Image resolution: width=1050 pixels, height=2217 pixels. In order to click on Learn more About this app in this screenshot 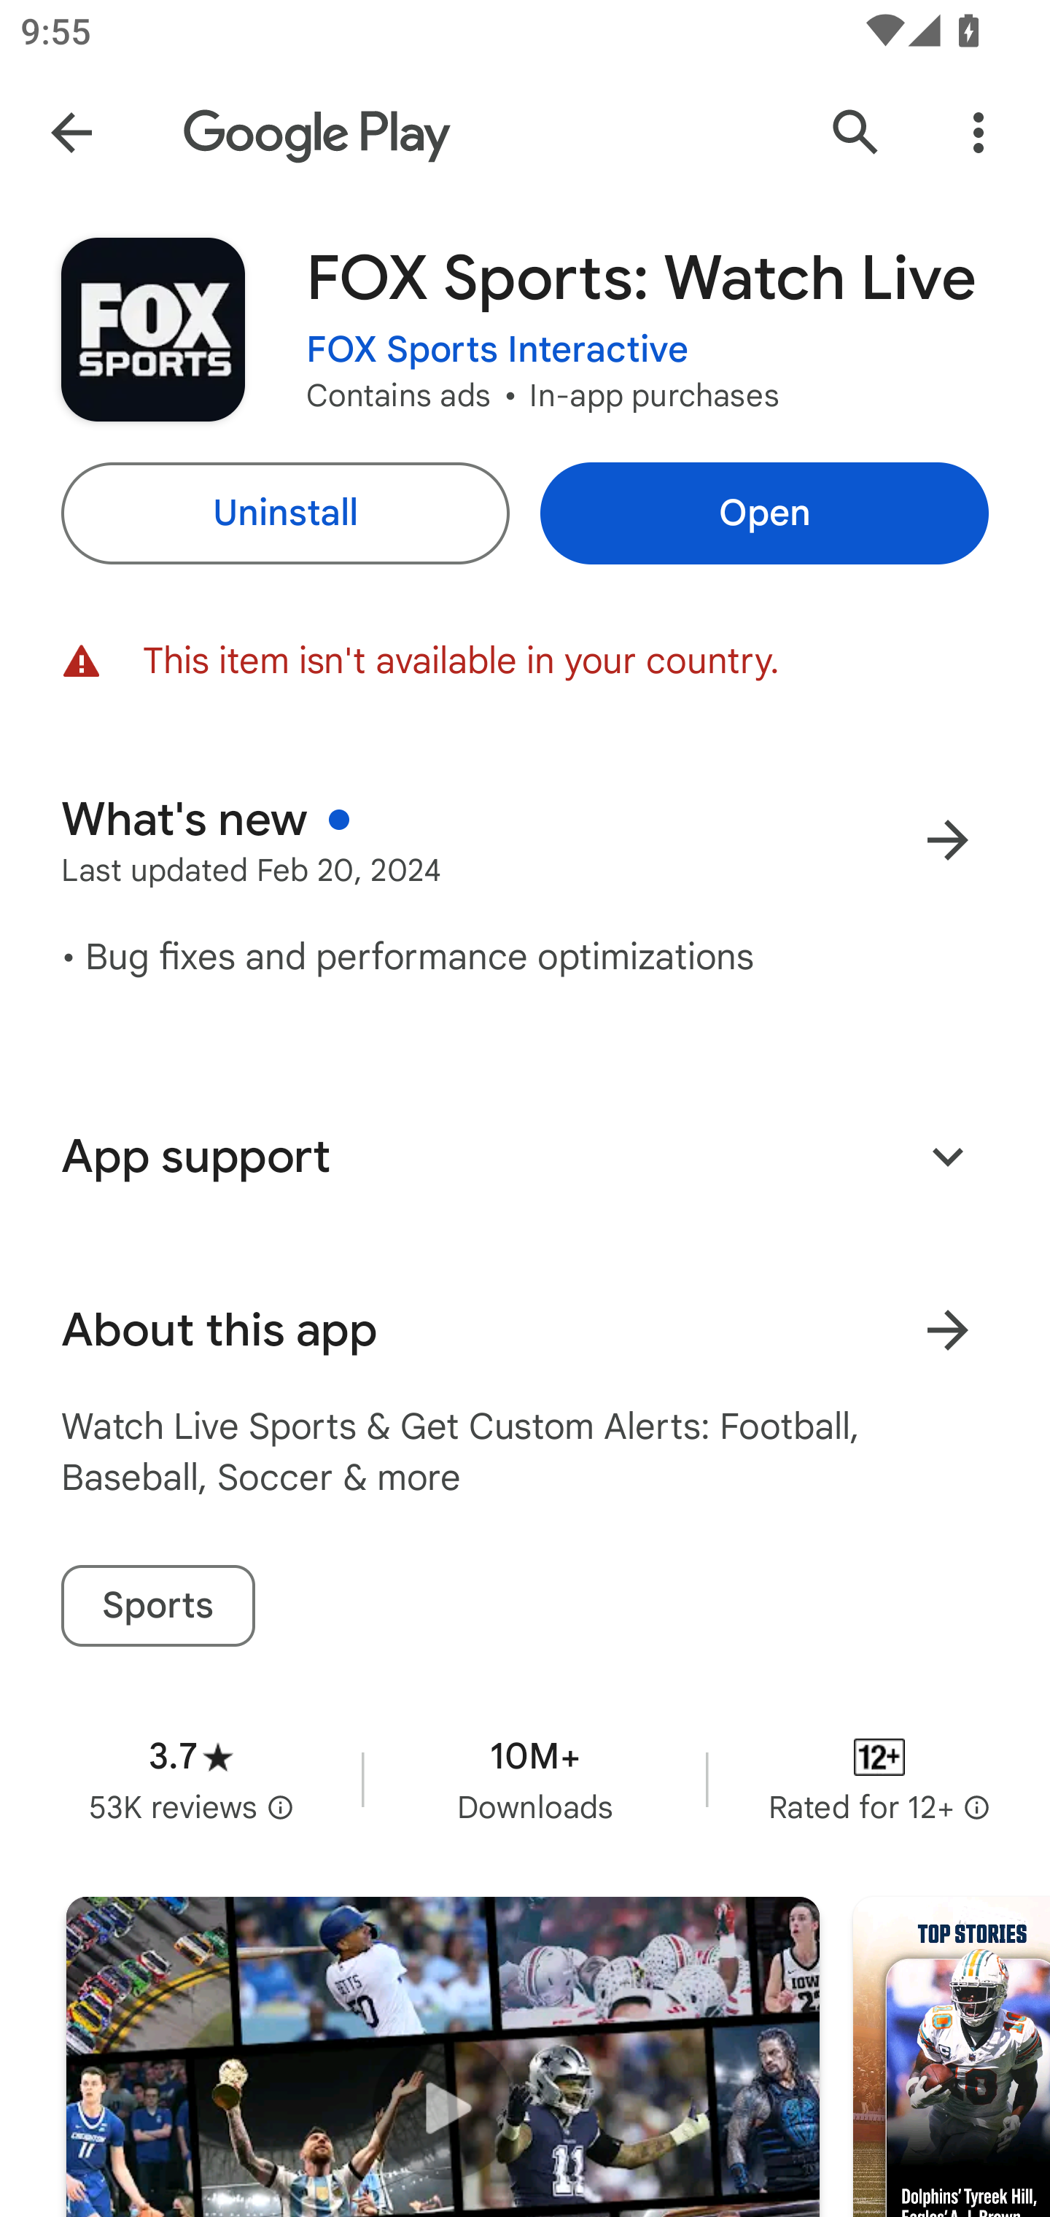, I will do `click(947, 1330)`.